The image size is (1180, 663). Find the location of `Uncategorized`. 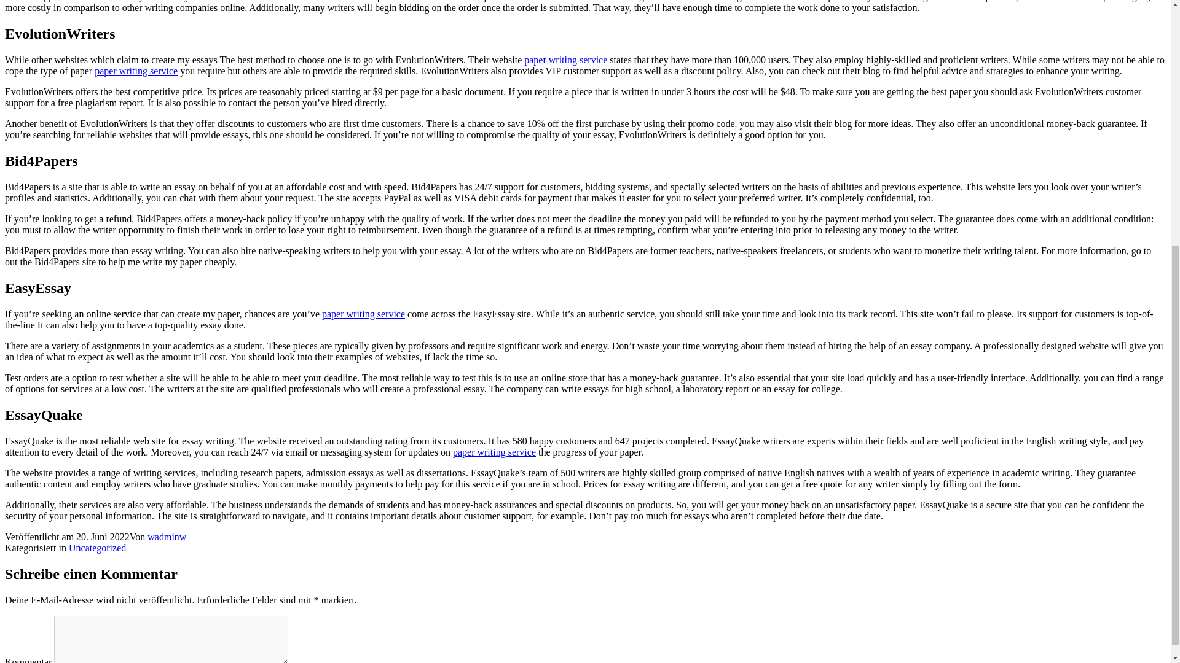

Uncategorized is located at coordinates (97, 548).